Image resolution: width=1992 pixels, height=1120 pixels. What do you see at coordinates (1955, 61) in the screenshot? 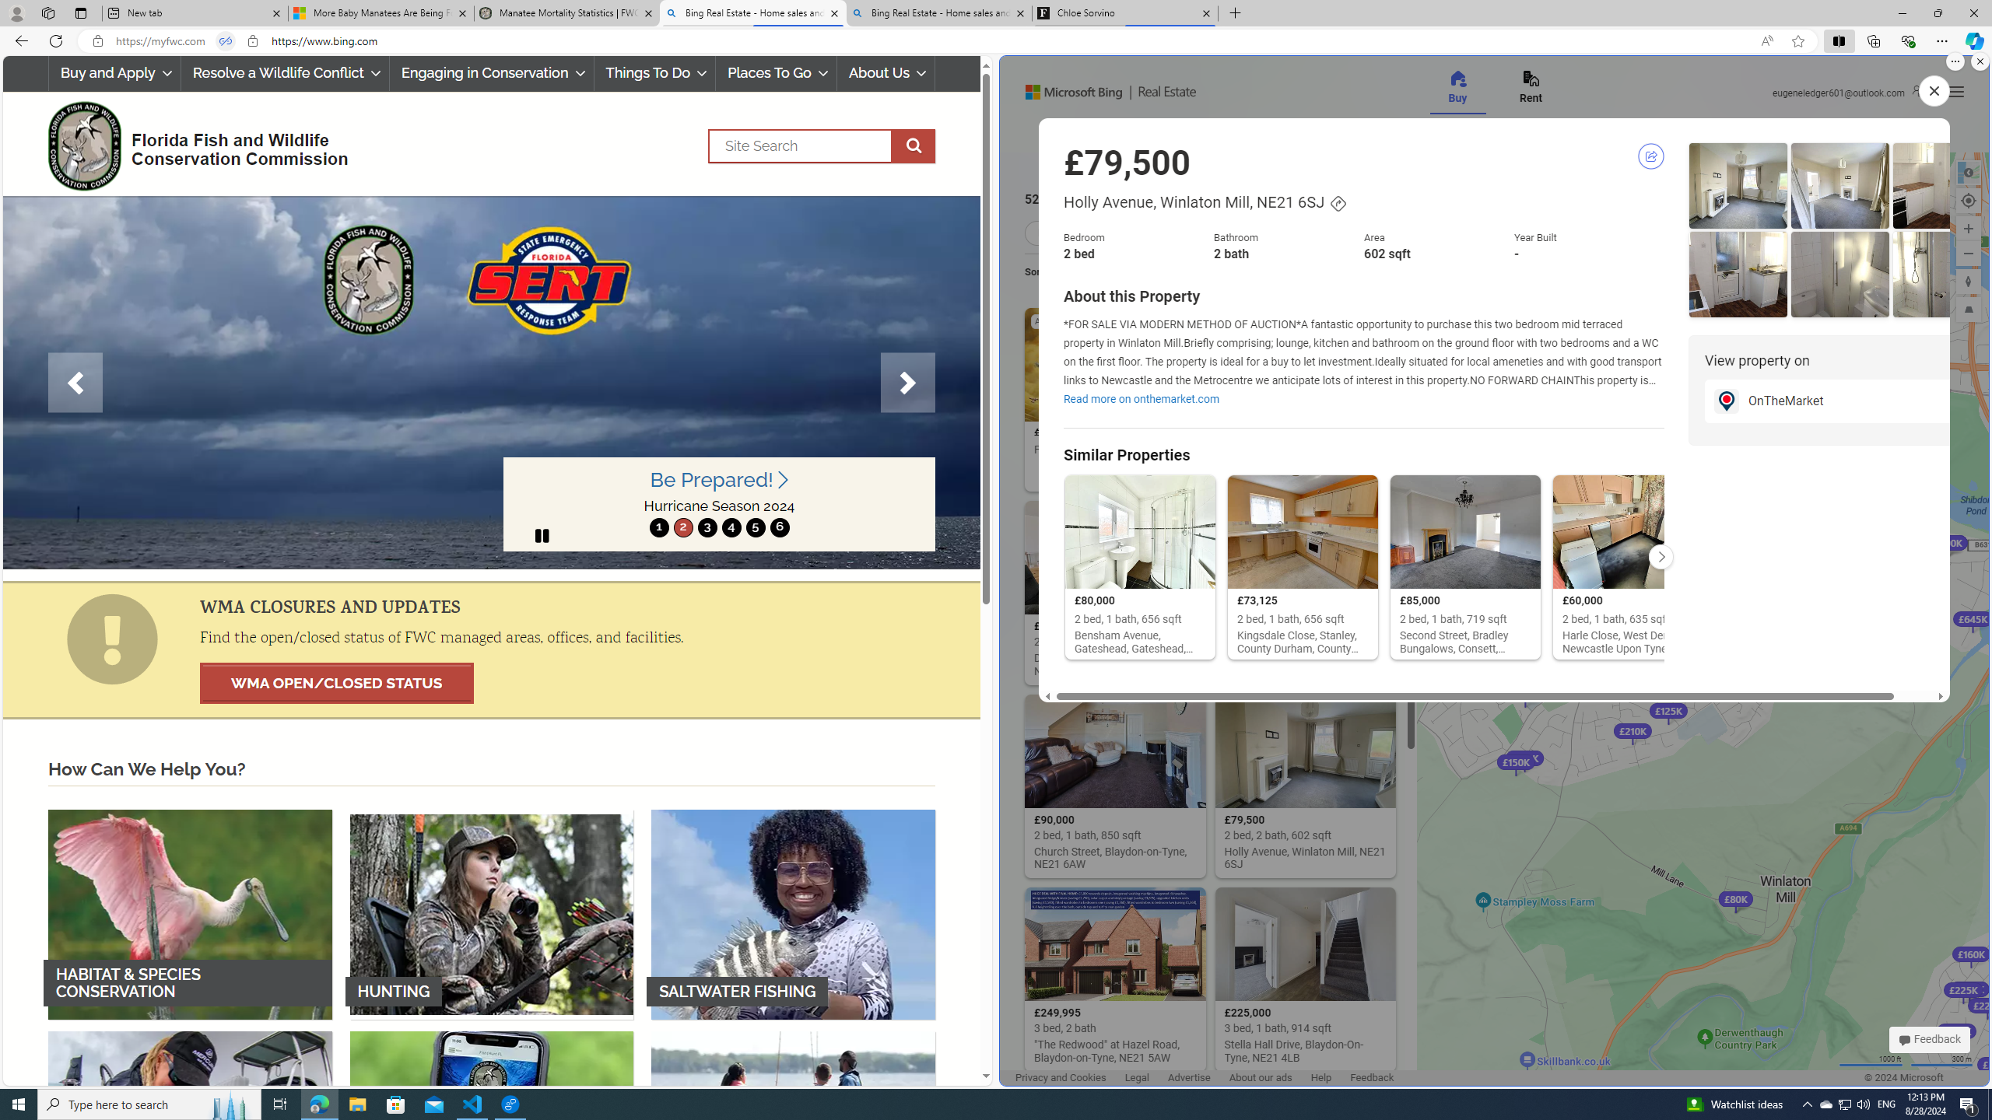
I see `More options.` at bounding box center [1955, 61].